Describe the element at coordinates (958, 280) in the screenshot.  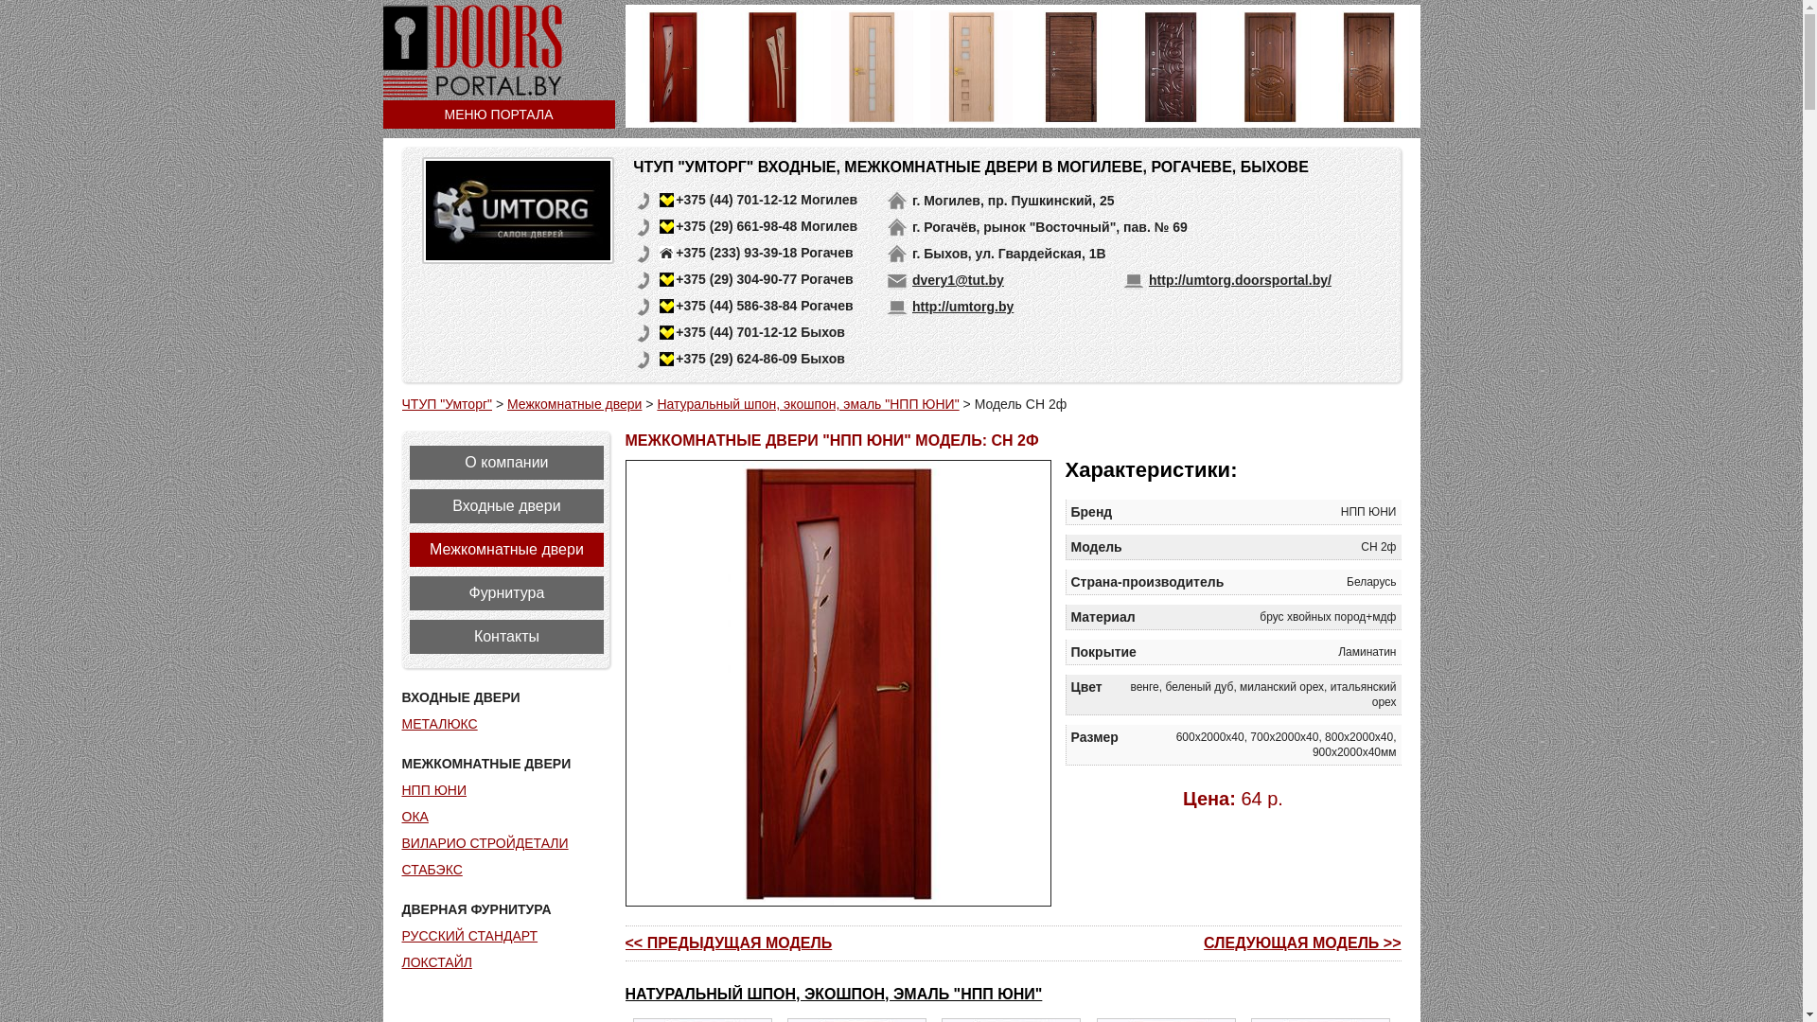
I see `dvery1@tut.by` at that location.